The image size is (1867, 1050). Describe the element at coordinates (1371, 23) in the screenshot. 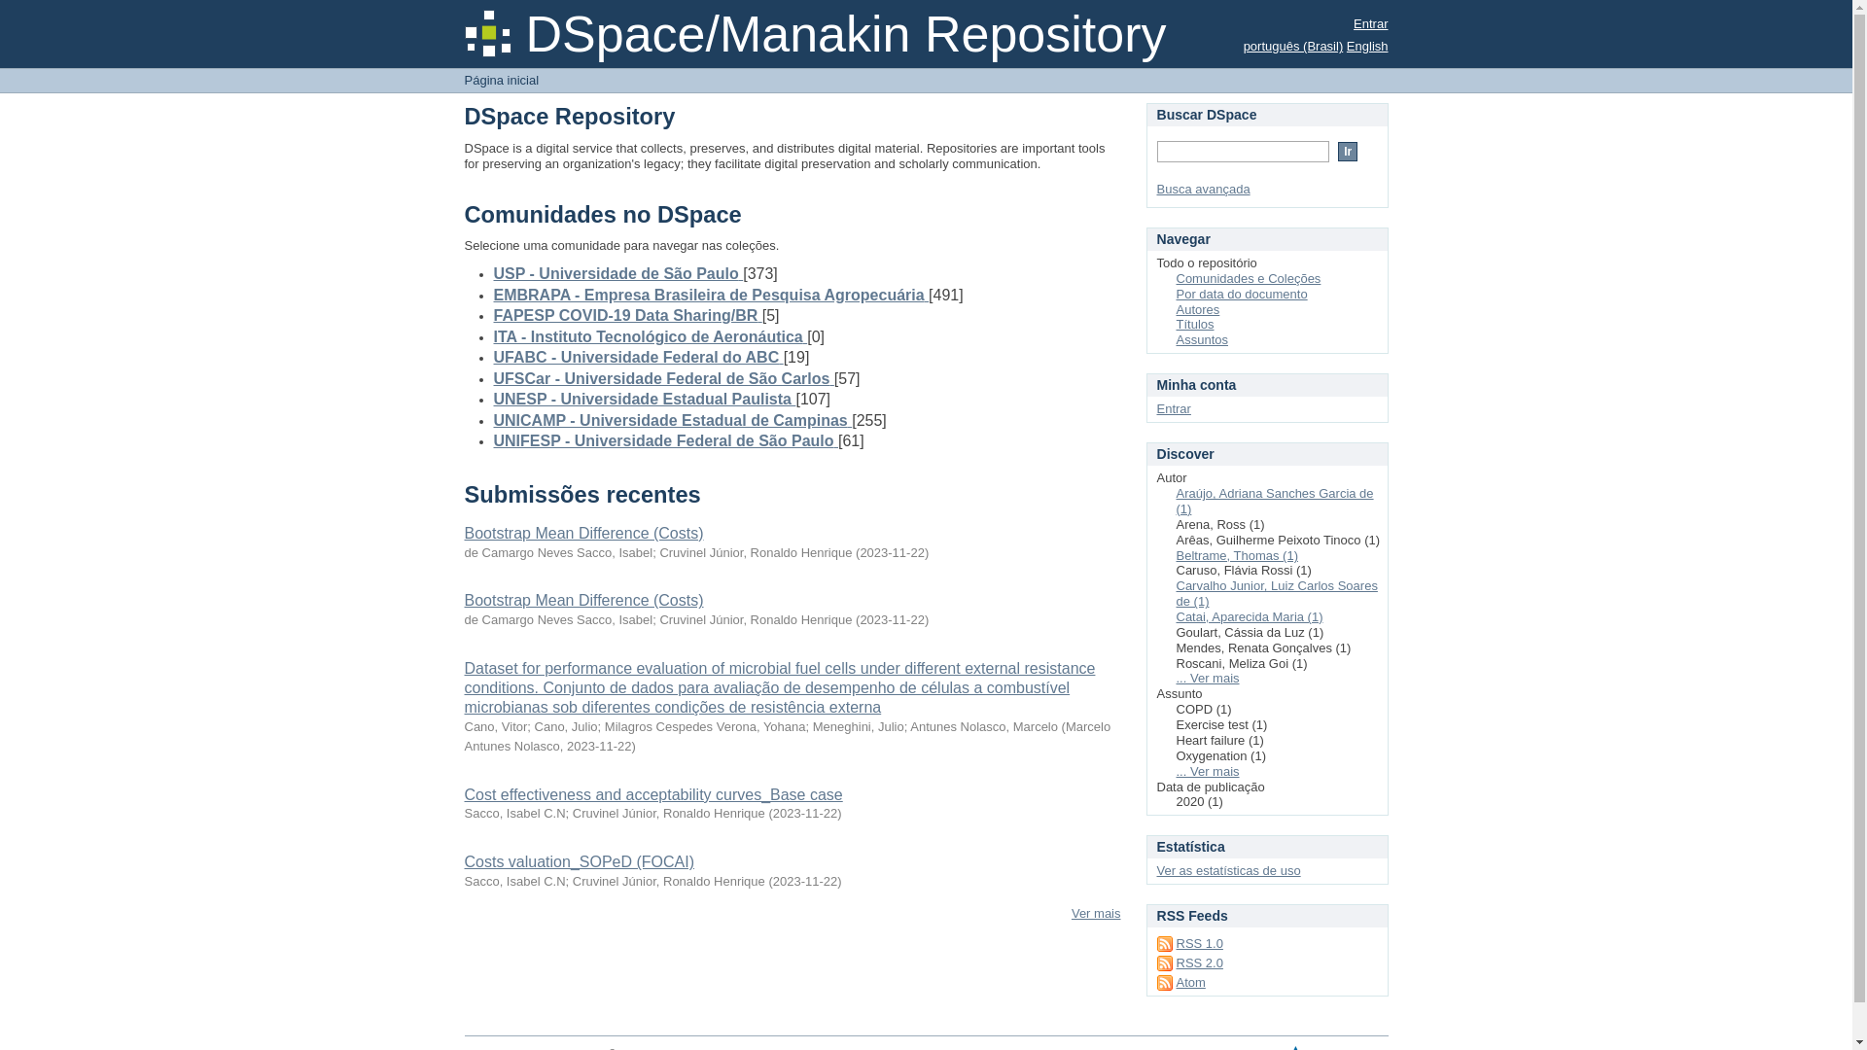

I see `Entrar` at that location.